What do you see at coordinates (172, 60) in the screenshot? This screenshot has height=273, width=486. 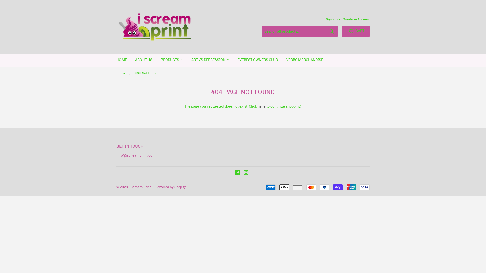 I see `PRODUCTS` at bounding box center [172, 60].